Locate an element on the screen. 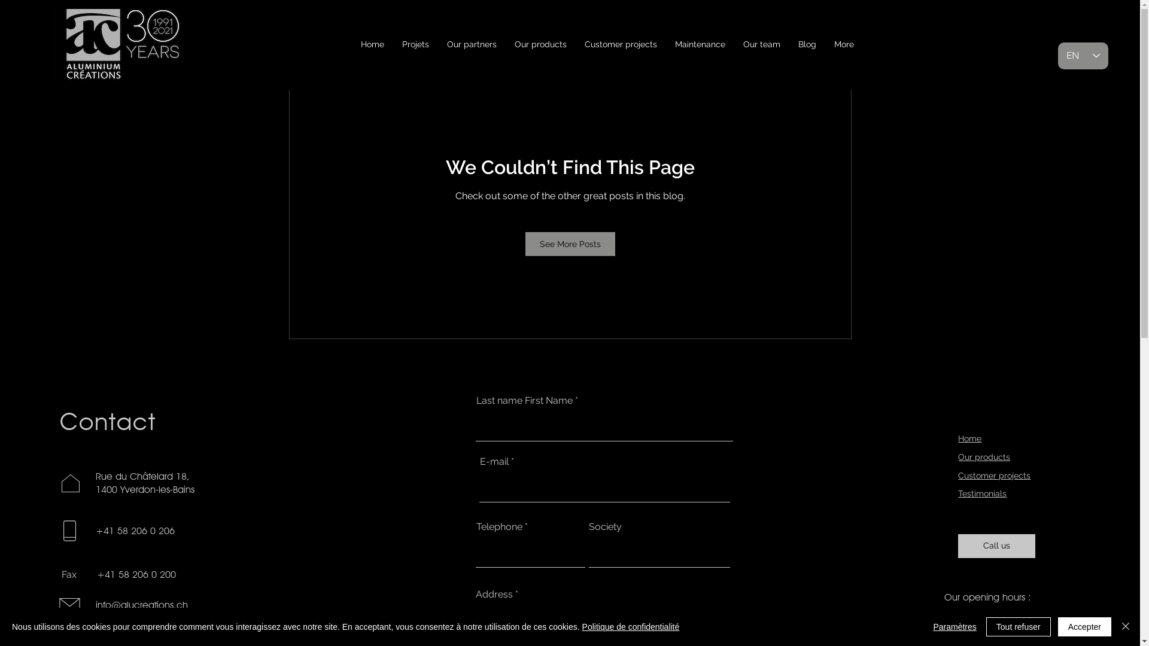 Image resolution: width=1149 pixels, height=646 pixels. See More Posts is located at coordinates (570, 244).